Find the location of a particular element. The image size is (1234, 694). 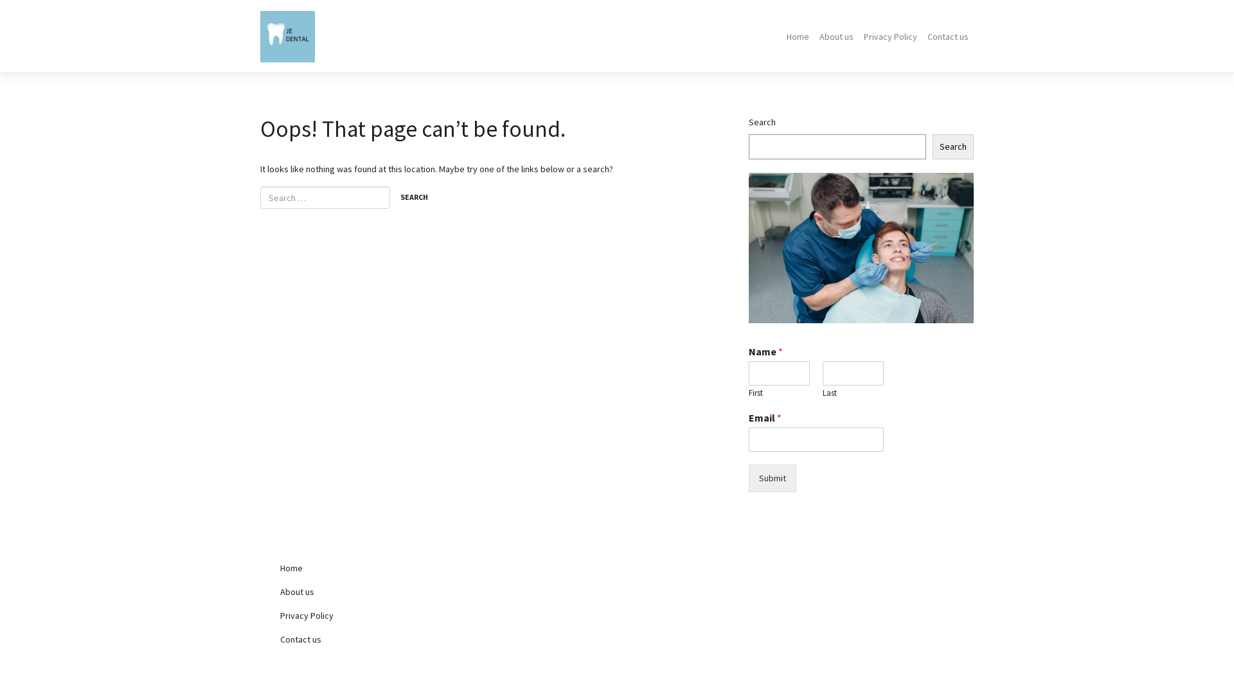

Contact us is located at coordinates (948, 37).